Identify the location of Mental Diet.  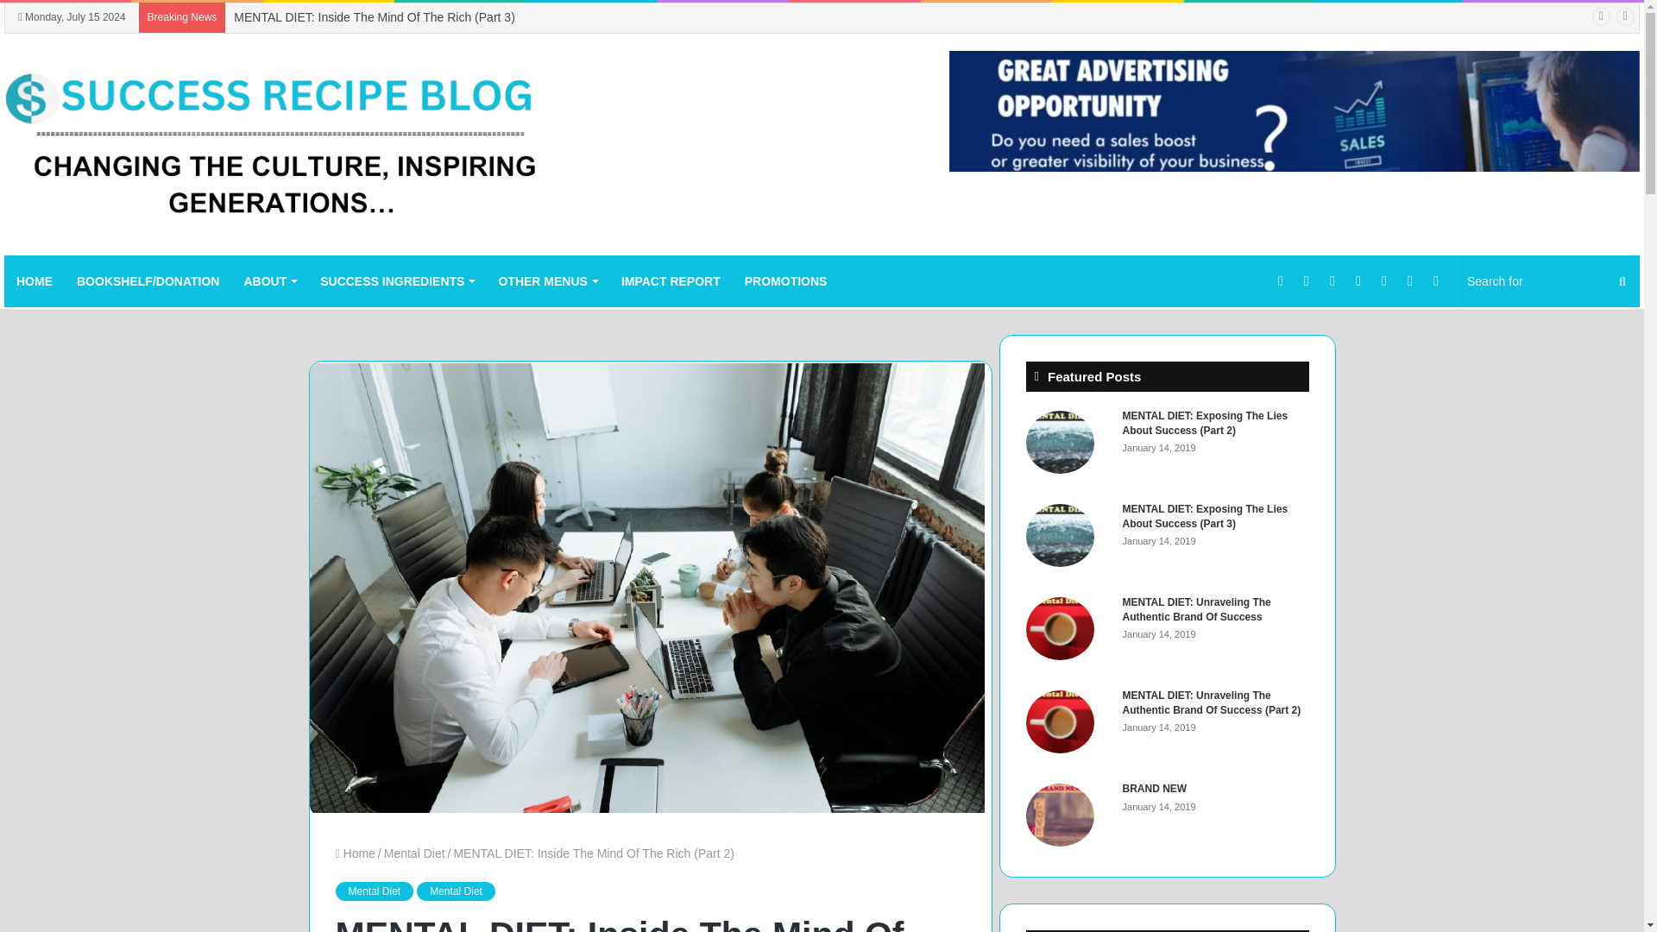
(414, 853).